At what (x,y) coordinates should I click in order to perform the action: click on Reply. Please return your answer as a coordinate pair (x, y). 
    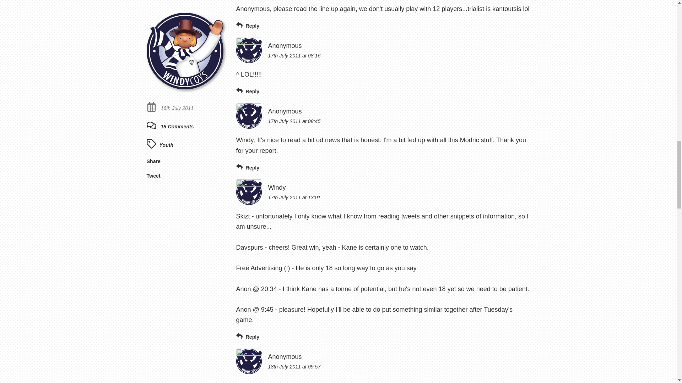
    Looking at the image, I should click on (247, 26).